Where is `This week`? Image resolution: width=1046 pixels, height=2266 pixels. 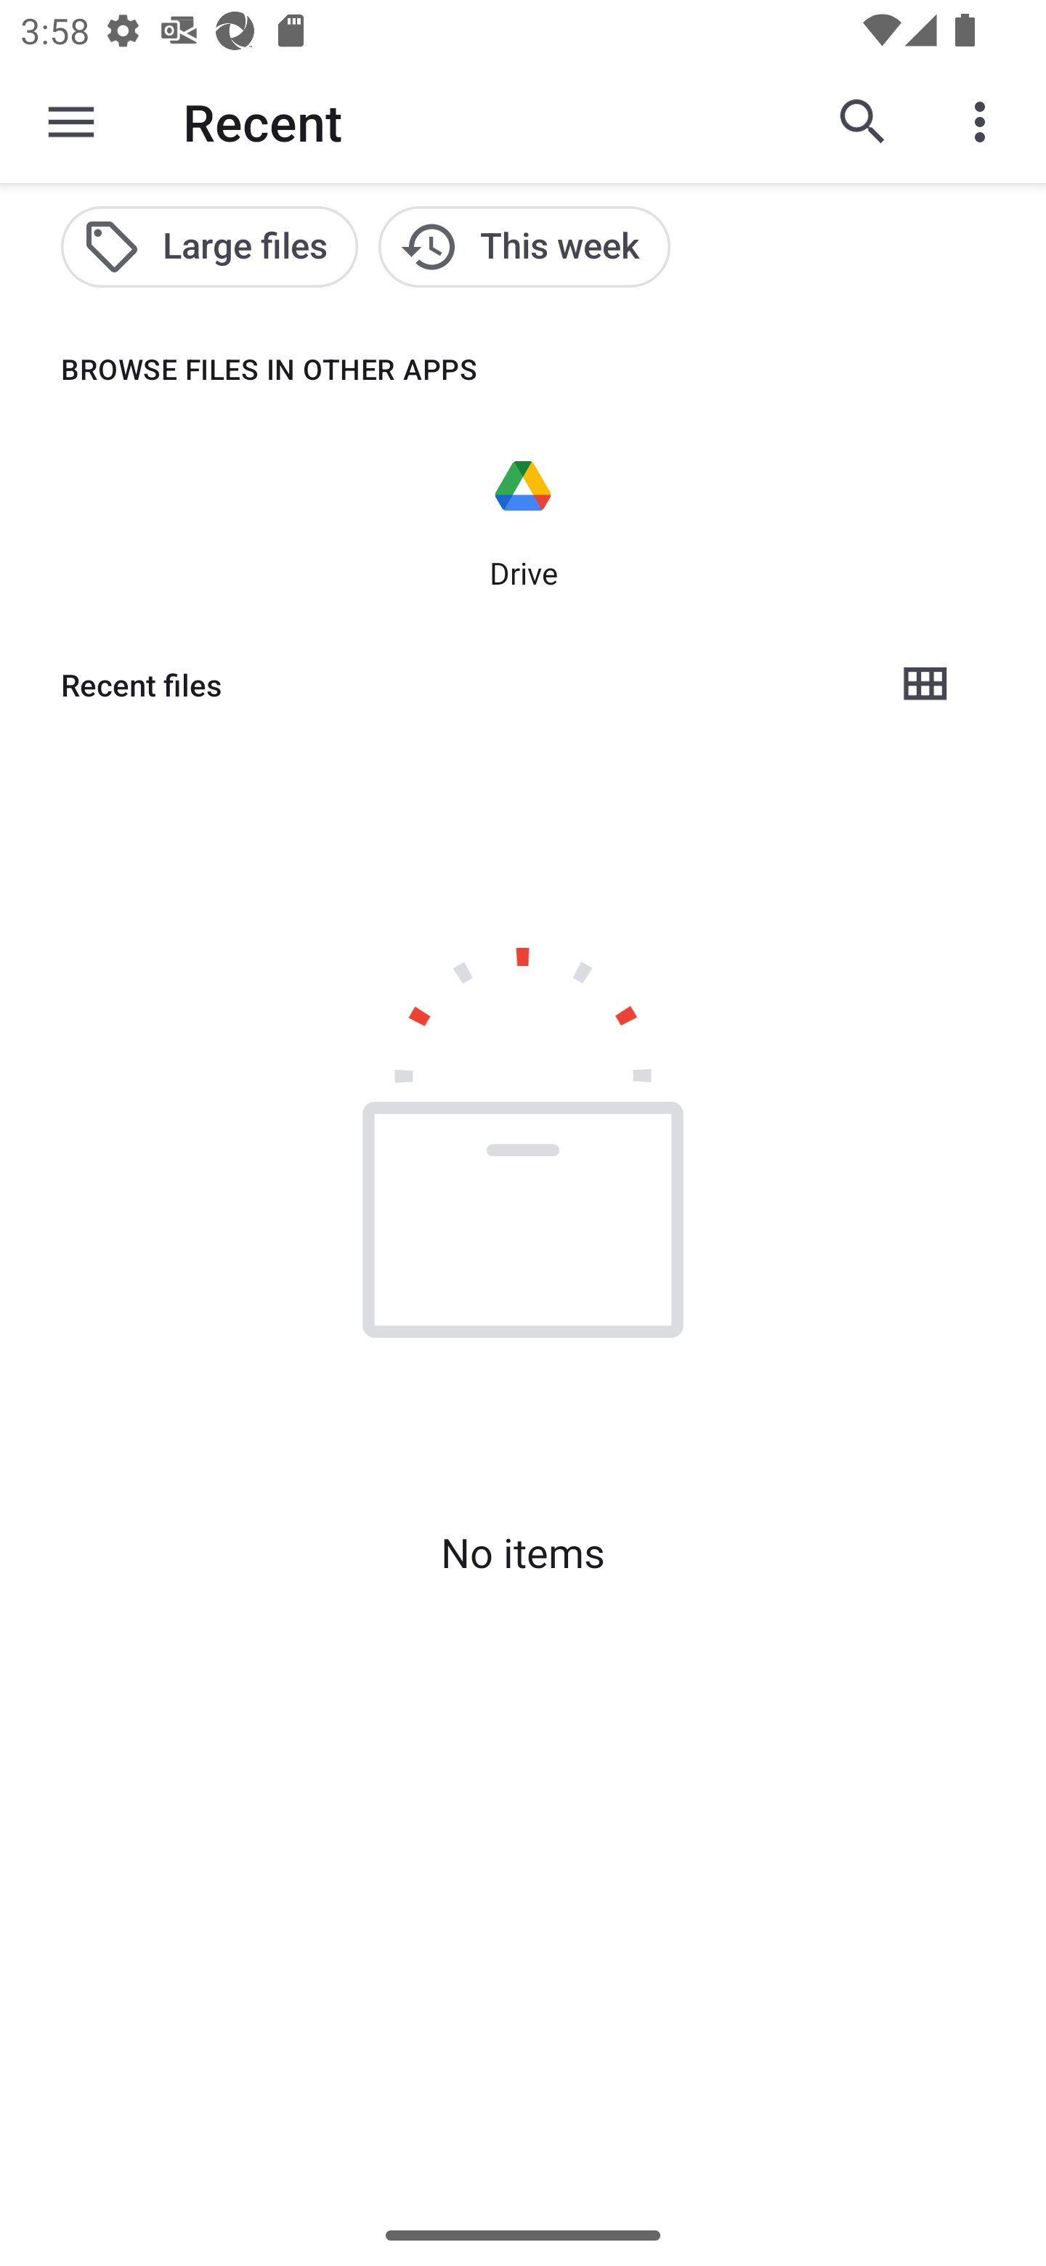
This week is located at coordinates (524, 247).